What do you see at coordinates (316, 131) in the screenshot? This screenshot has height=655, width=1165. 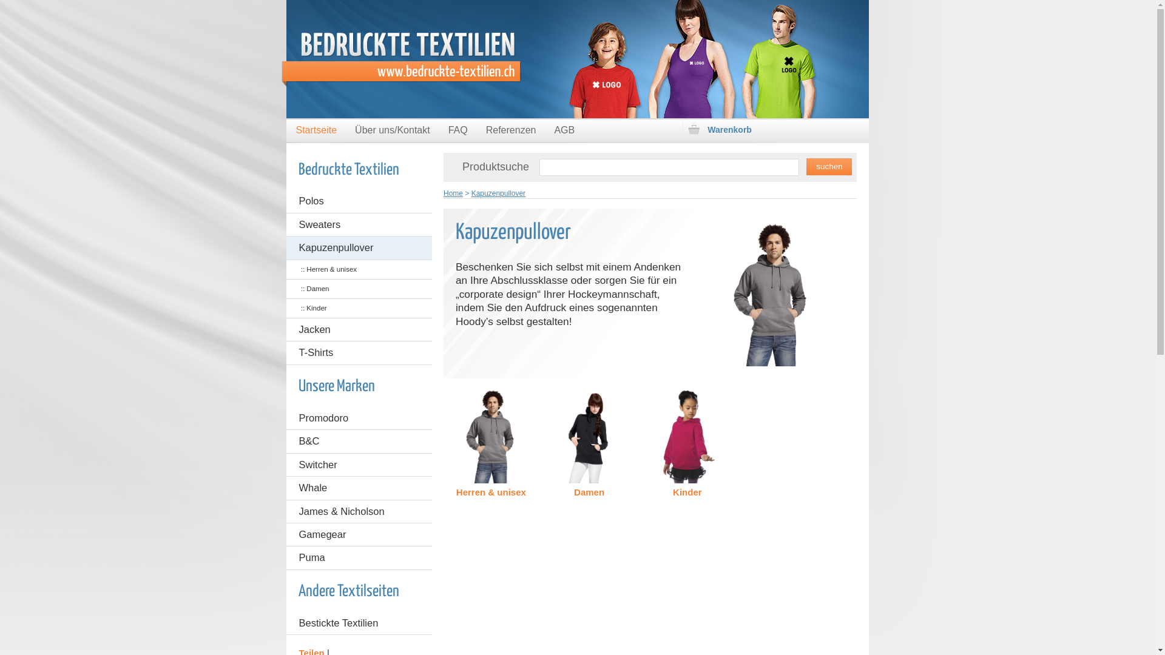 I see `Startseite` at bounding box center [316, 131].